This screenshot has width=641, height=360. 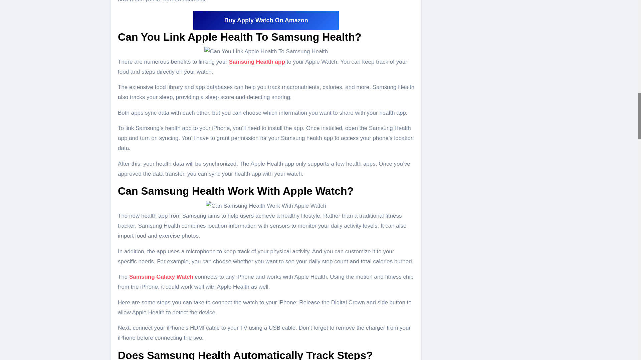 What do you see at coordinates (257, 62) in the screenshot?
I see `Samsung Health app` at bounding box center [257, 62].